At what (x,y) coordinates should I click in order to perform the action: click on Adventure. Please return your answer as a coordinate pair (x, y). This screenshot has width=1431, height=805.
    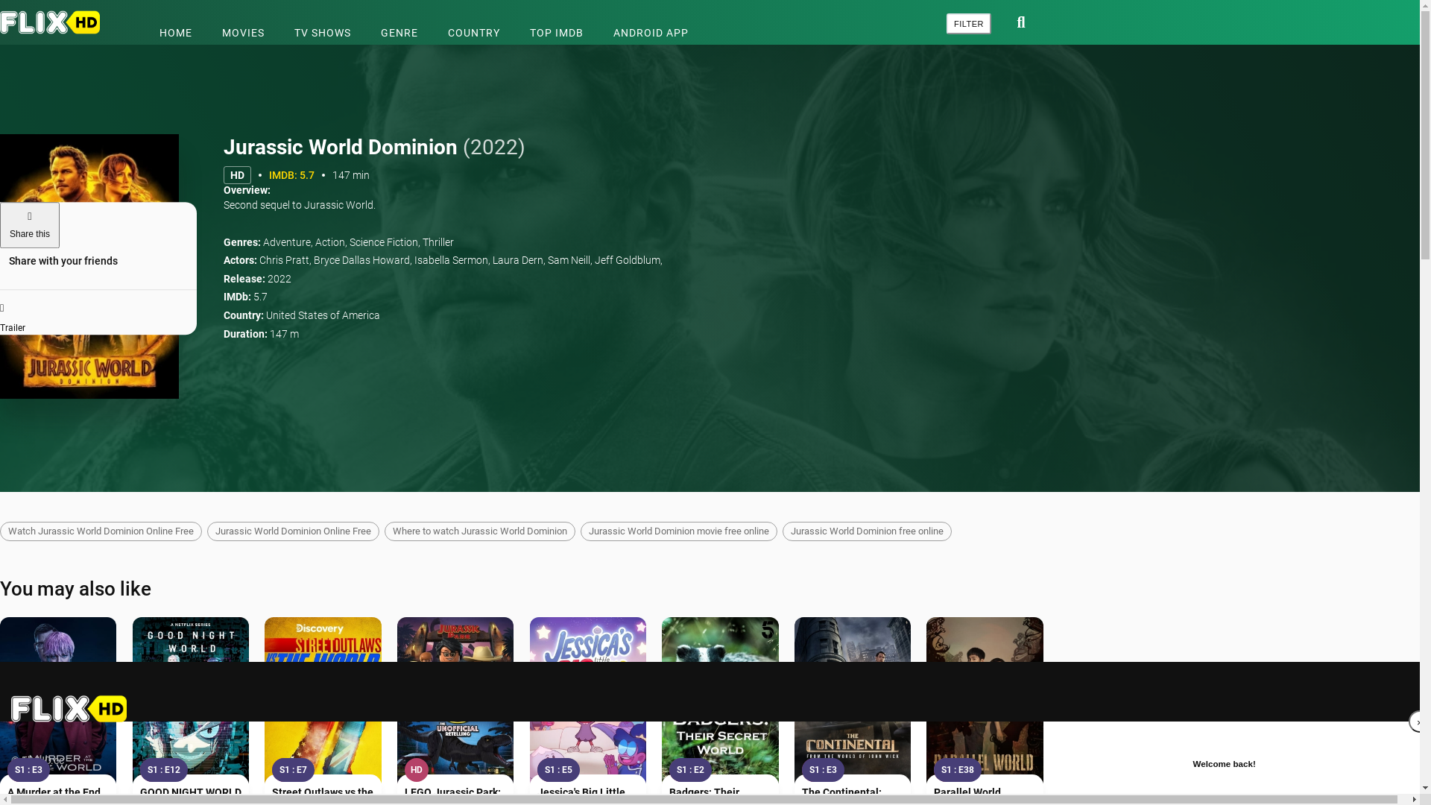
    Looking at the image, I should click on (287, 242).